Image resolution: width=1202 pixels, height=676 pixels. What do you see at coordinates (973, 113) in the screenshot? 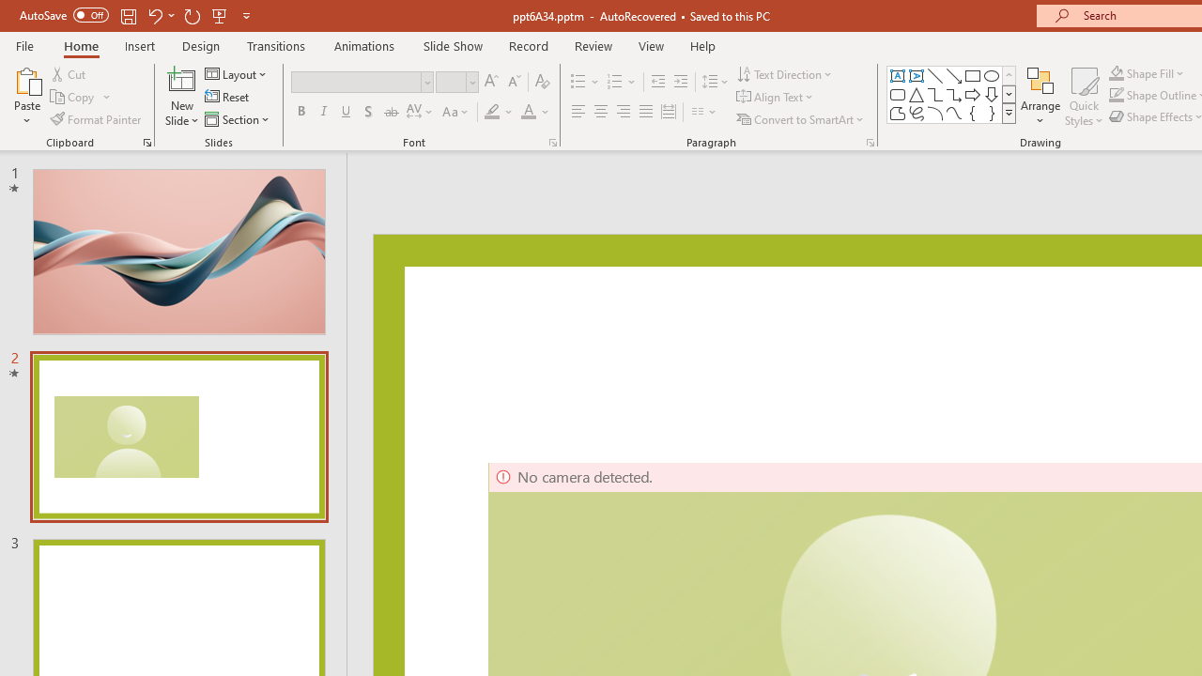
I see `Left Brace` at bounding box center [973, 113].